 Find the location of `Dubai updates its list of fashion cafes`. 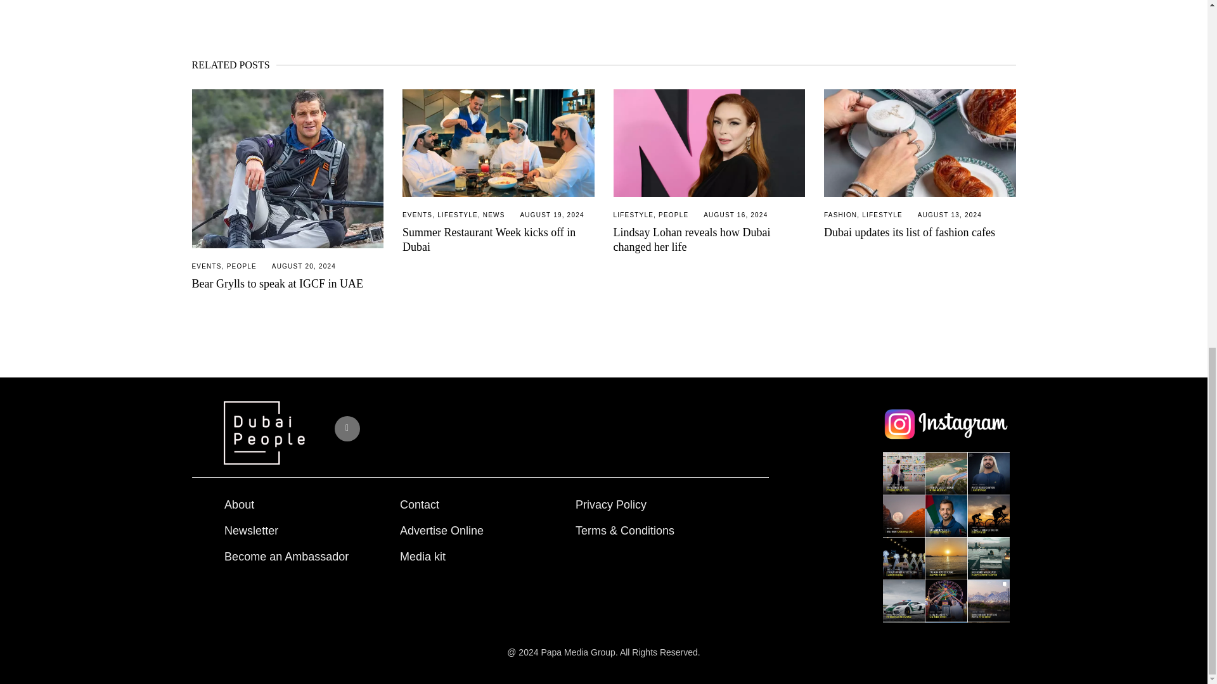

Dubai updates its list of fashion cafes is located at coordinates (920, 143).